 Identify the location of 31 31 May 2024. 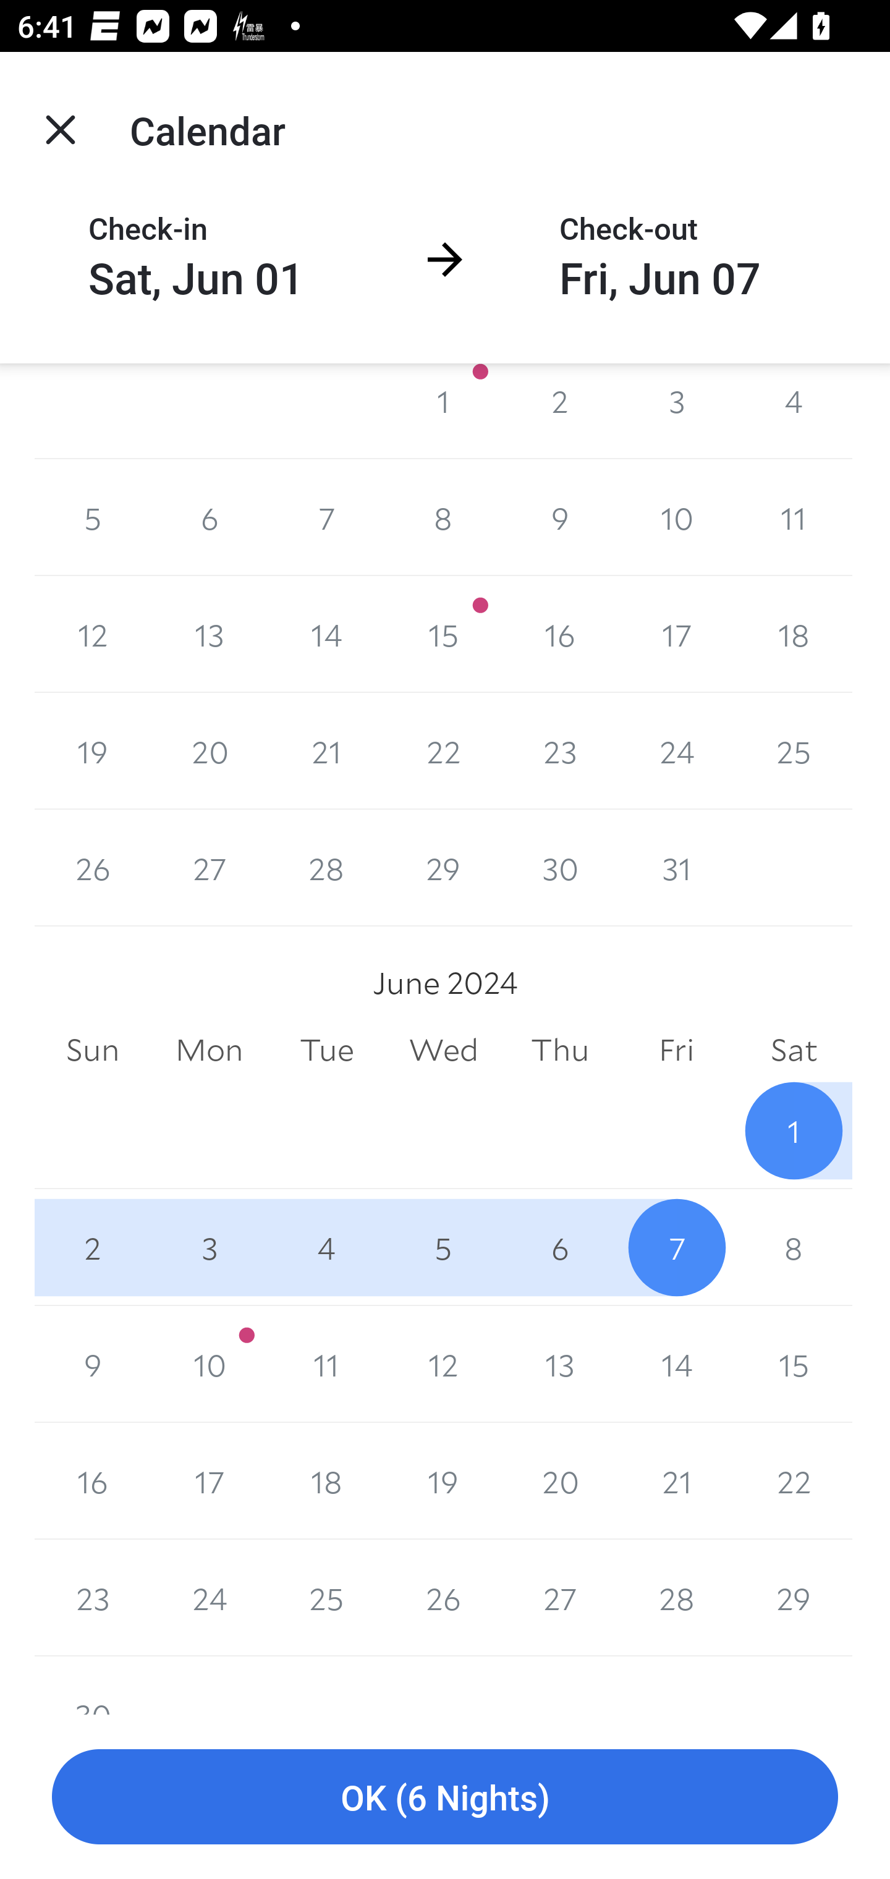
(676, 868).